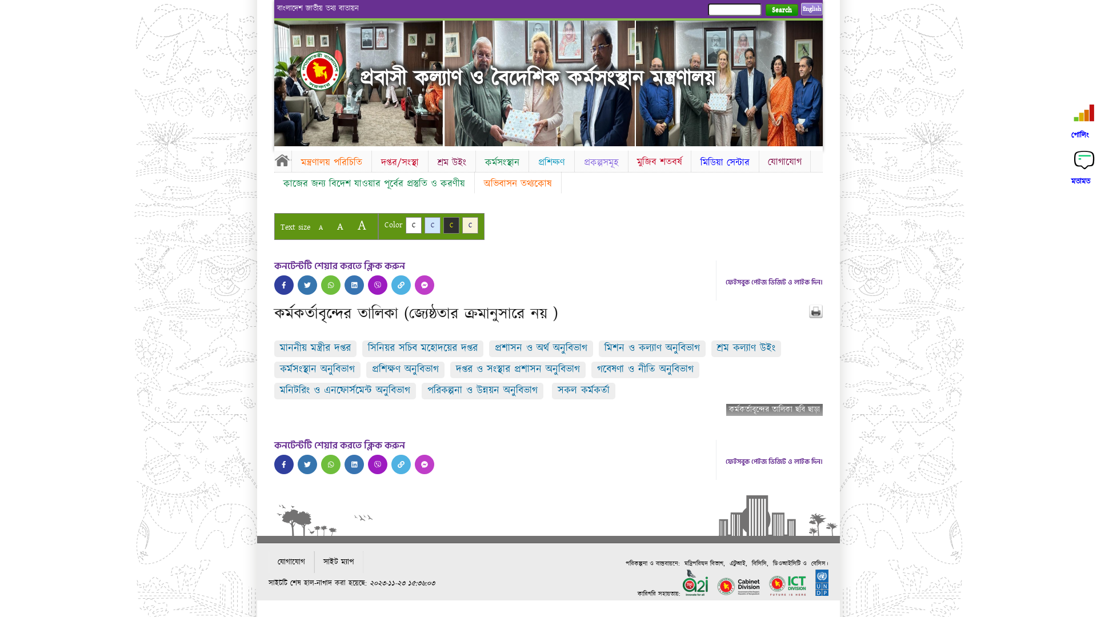 This screenshot has height=617, width=1097. I want to click on A, so click(341, 226).